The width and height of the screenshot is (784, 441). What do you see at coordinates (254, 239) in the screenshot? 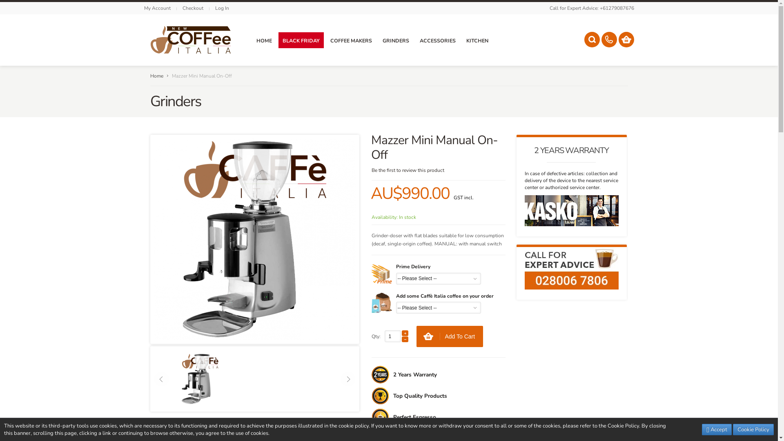
I see `Mazzer Mini Manual On-Off` at bounding box center [254, 239].